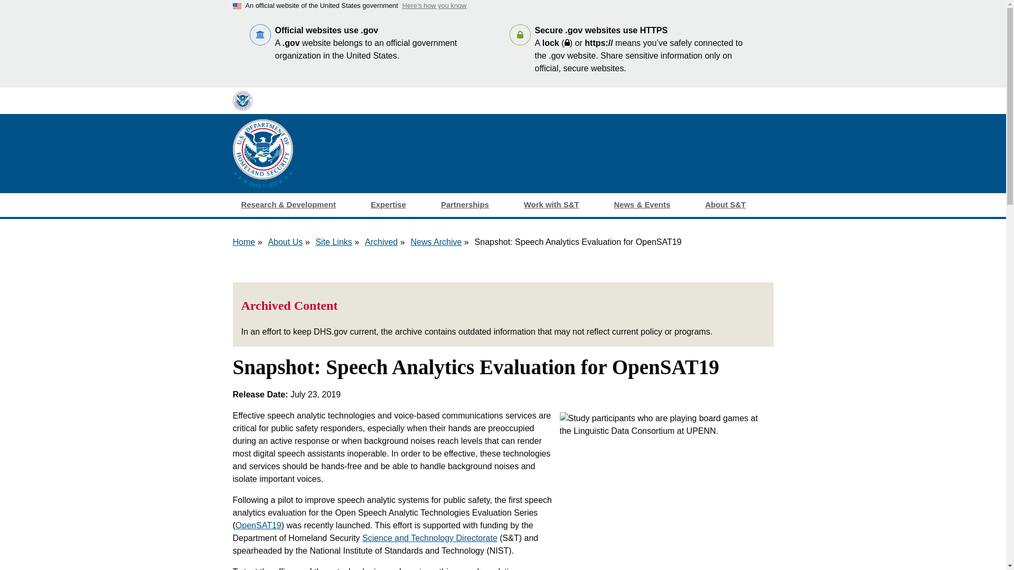 The width and height of the screenshot is (1014, 570). Describe the element at coordinates (397, 205) in the screenshot. I see `Expertise` at that location.